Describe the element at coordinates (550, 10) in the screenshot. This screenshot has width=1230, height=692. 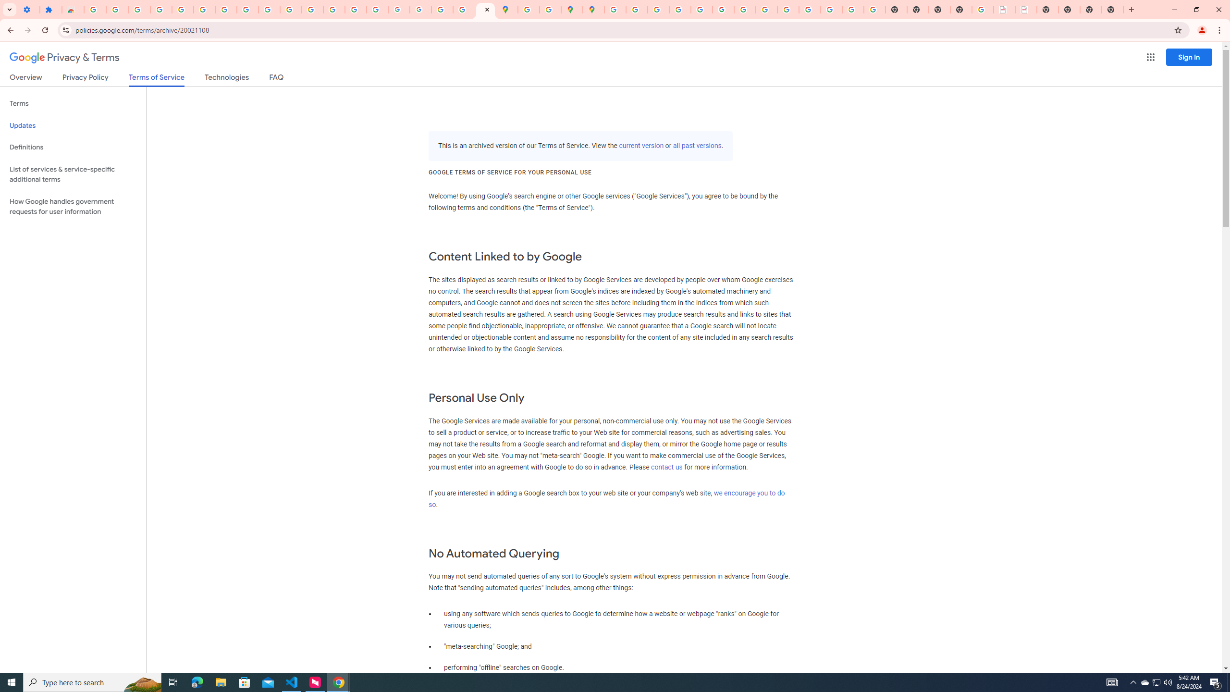
I see `Safety in Our Products - Google Safety Center` at that location.